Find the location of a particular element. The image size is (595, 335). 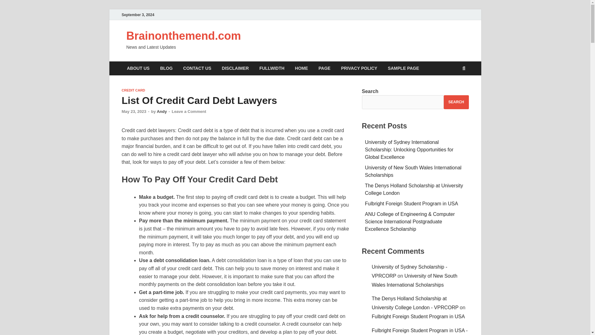

CREDIT CARD is located at coordinates (133, 90).